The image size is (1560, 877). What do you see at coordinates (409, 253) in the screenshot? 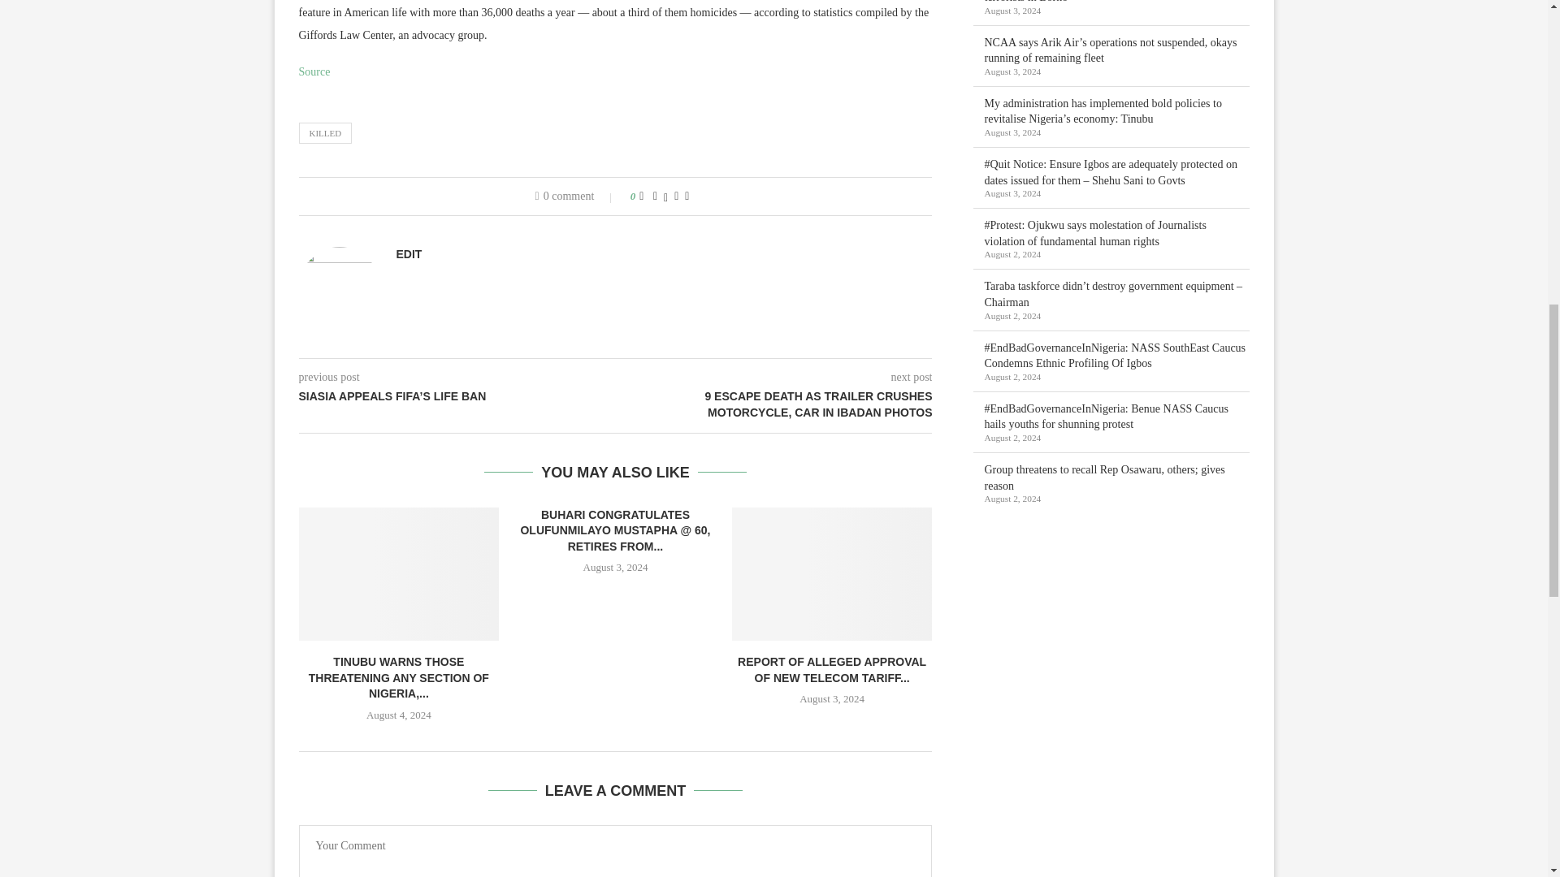
I see `Author Edit` at bounding box center [409, 253].